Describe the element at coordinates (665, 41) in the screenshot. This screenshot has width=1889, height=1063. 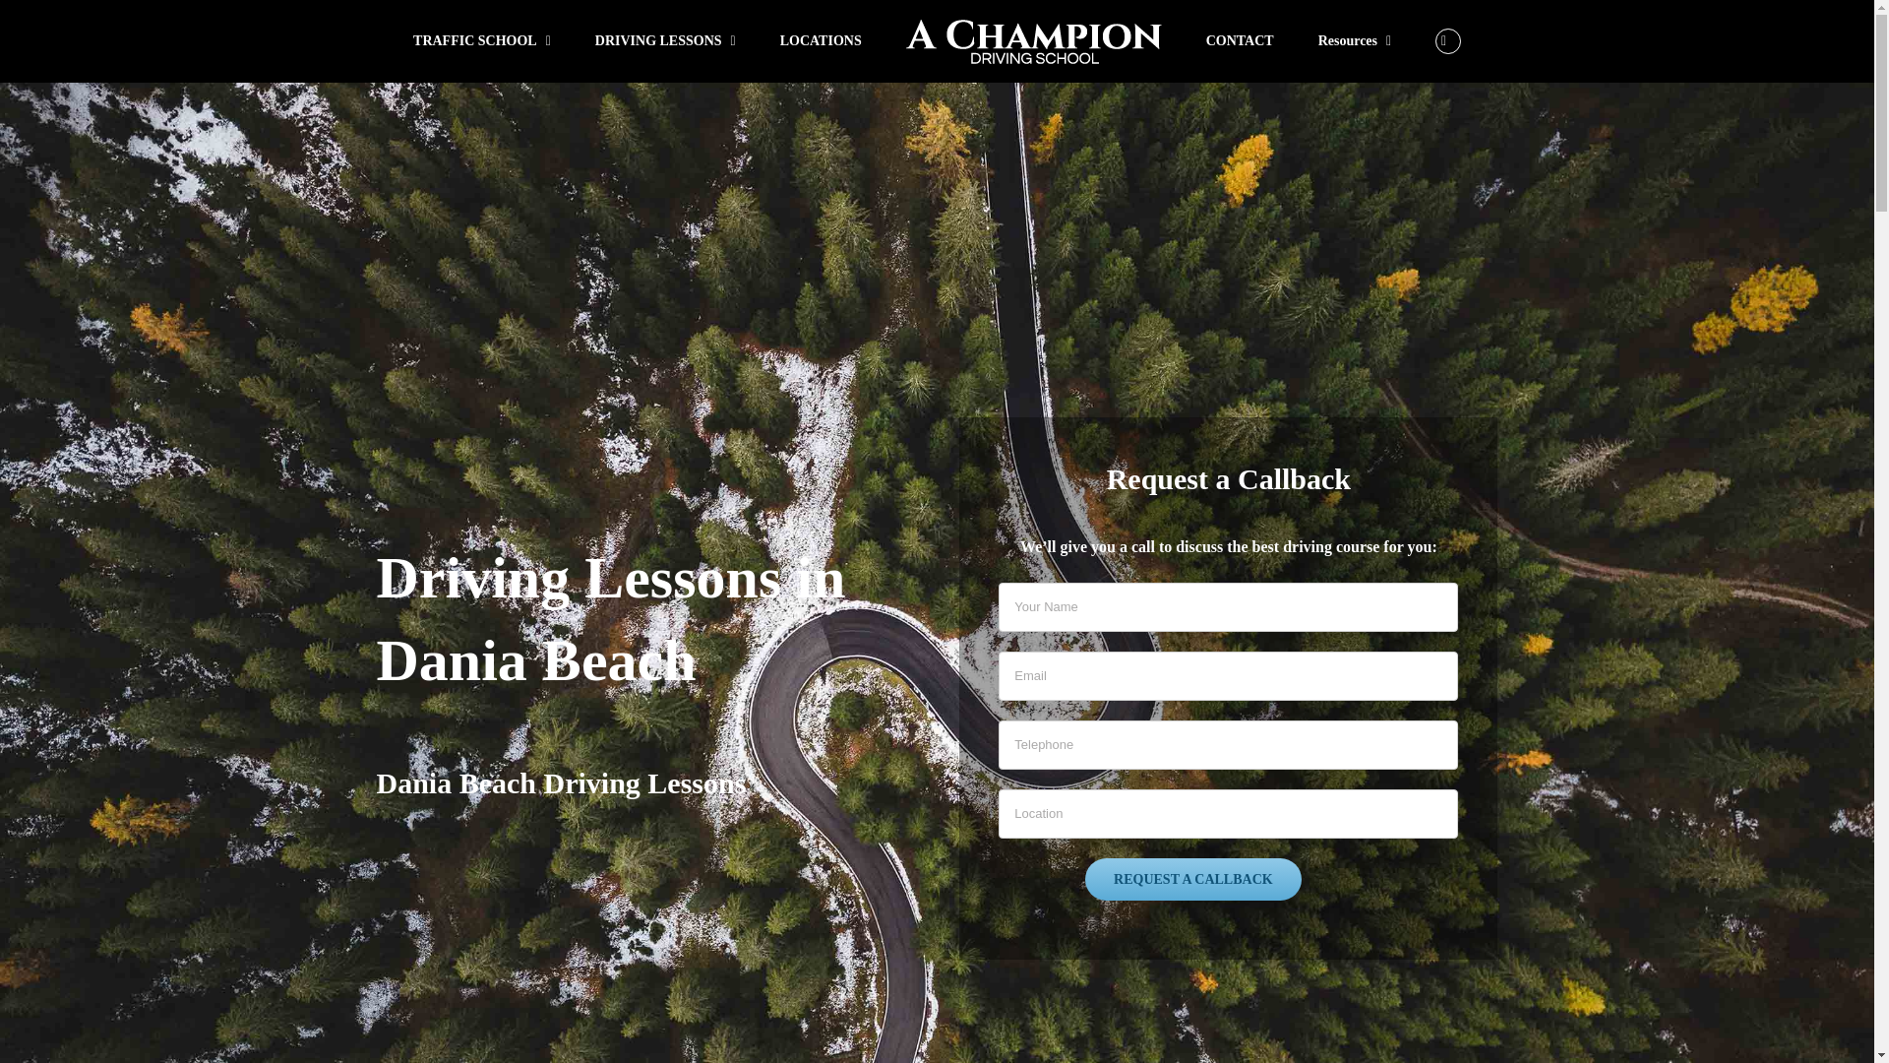
I see `DRIVING LESSONS` at that location.